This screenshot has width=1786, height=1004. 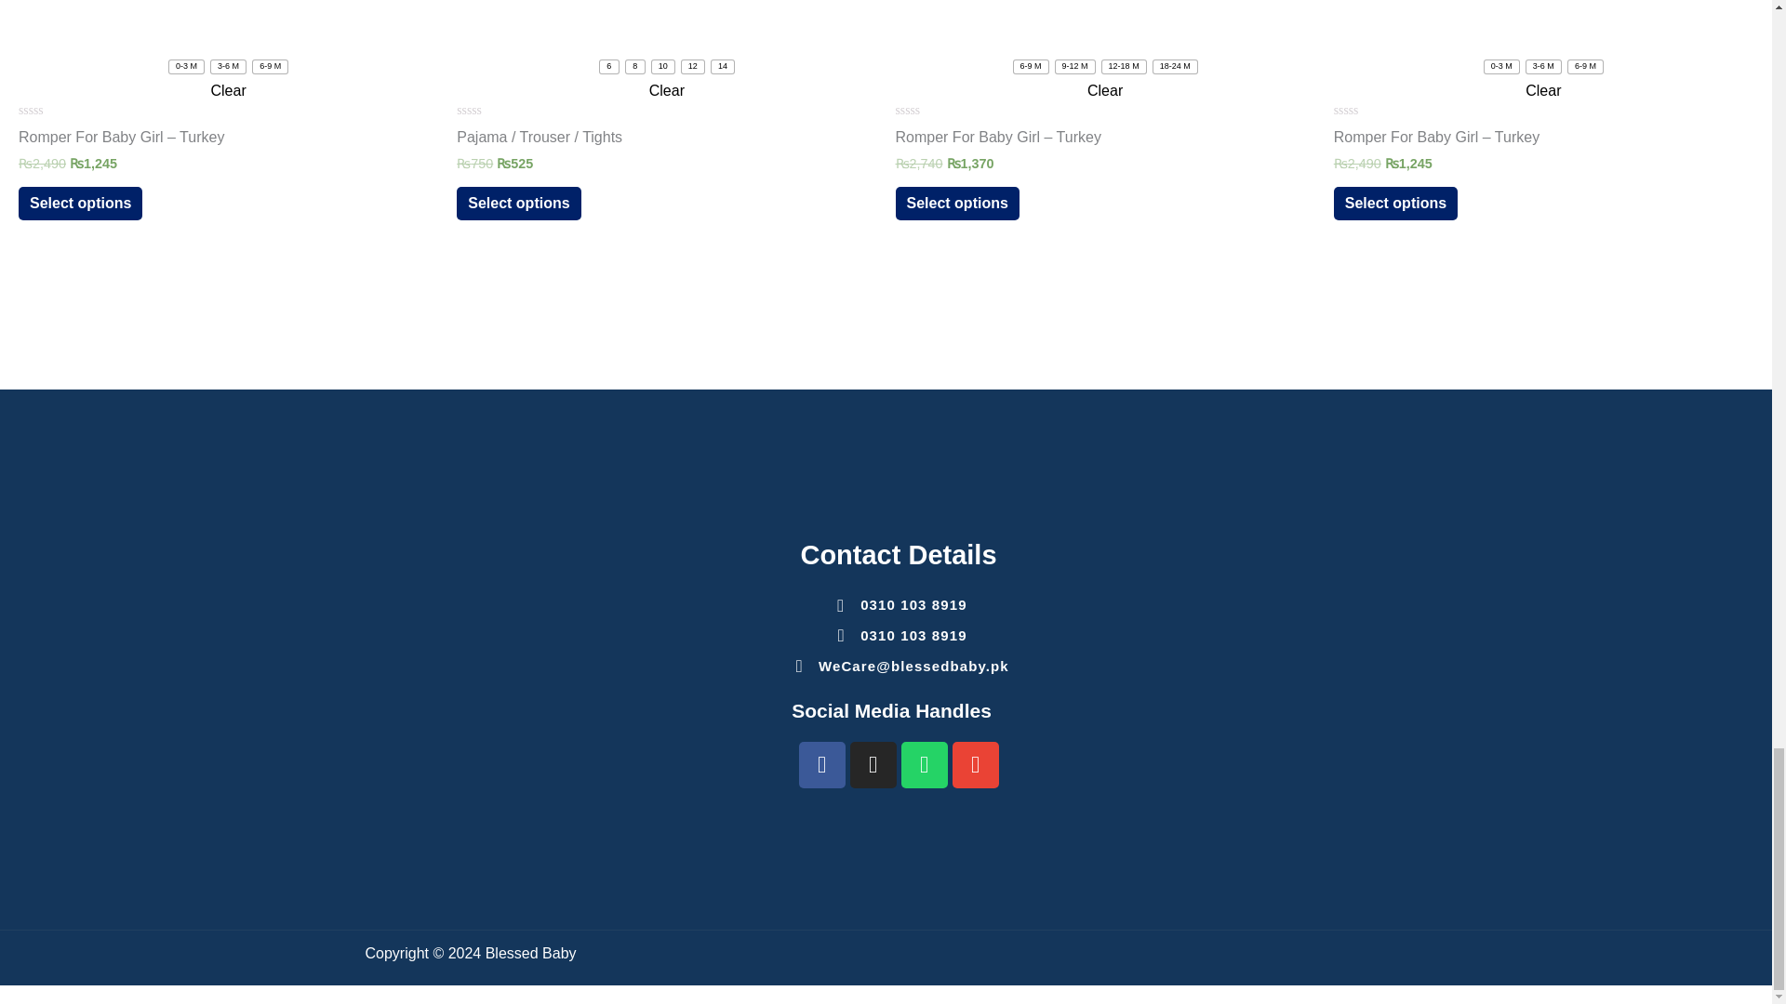 What do you see at coordinates (608, 66) in the screenshot?
I see `6` at bounding box center [608, 66].